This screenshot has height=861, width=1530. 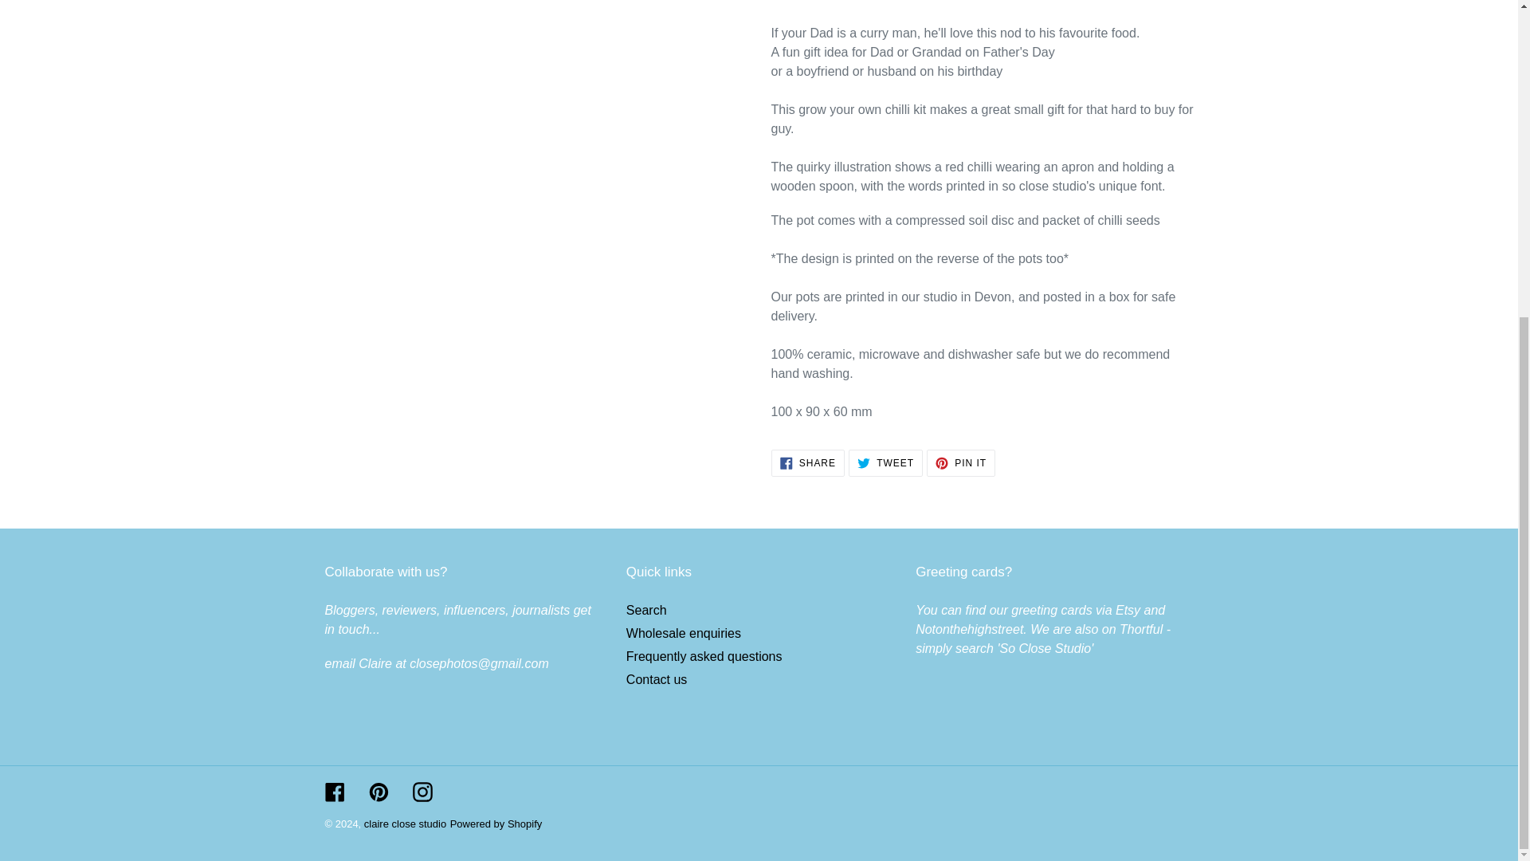 I want to click on Search, so click(x=378, y=791).